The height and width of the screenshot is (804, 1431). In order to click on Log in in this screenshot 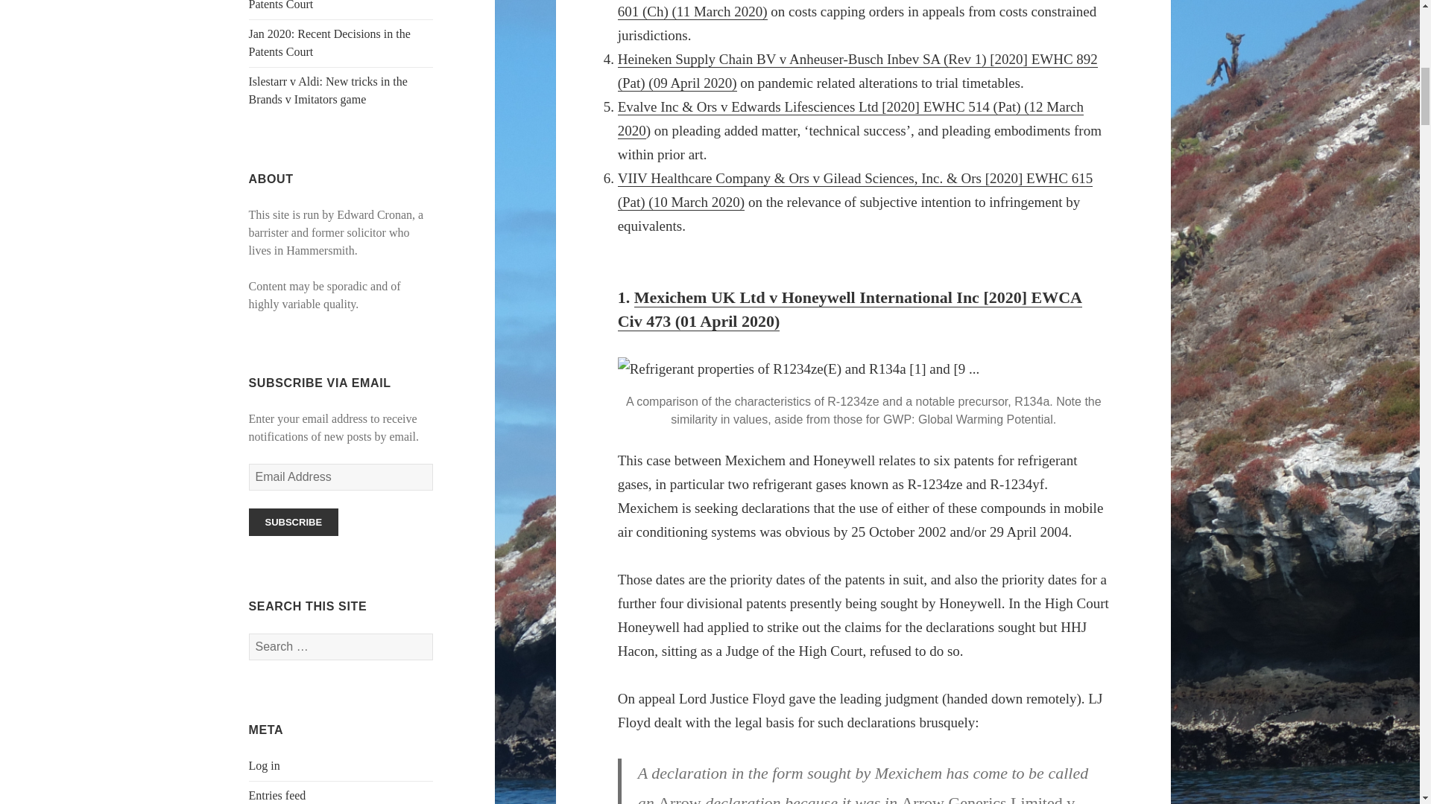, I will do `click(265, 765)`.